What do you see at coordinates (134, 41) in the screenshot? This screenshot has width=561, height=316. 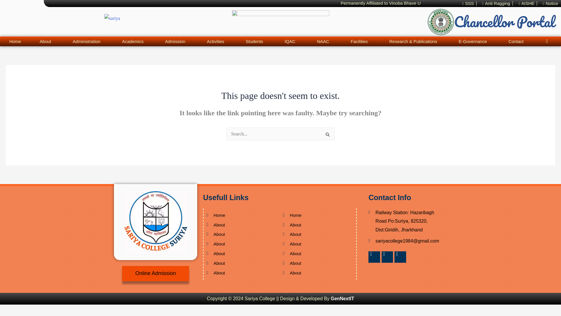 I see `Academics` at bounding box center [134, 41].